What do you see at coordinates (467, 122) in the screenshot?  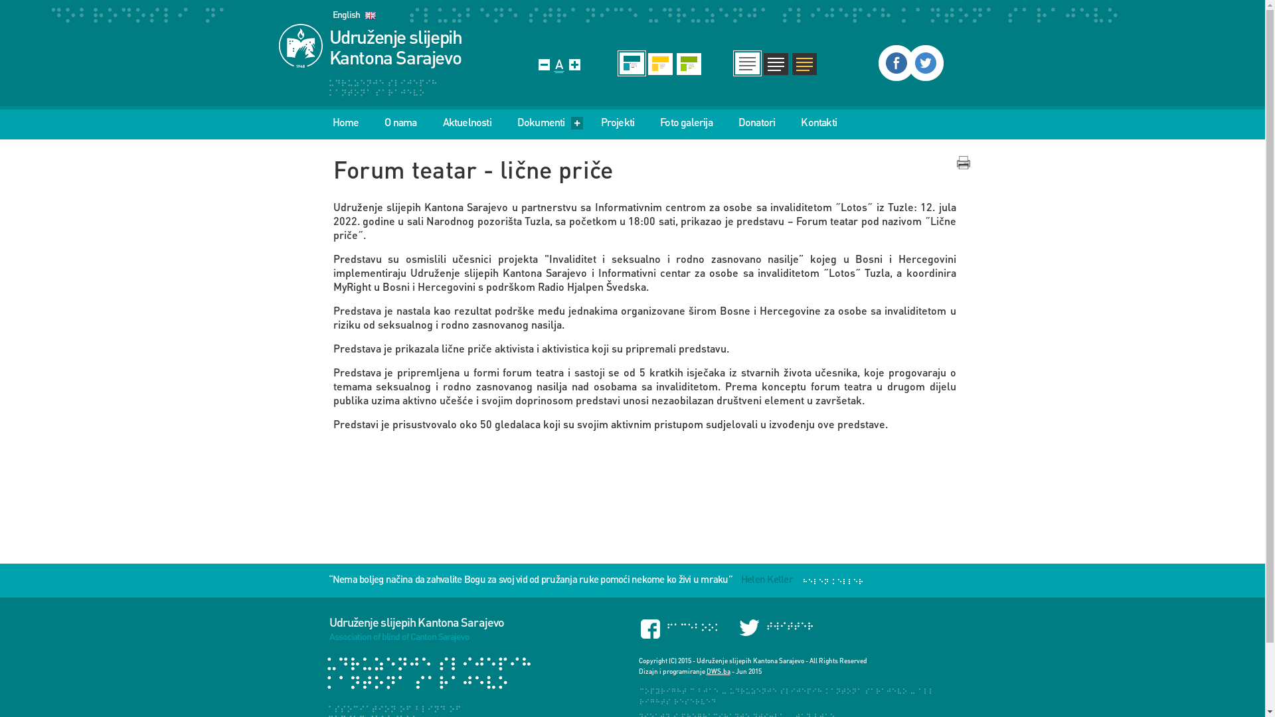 I see `Aktuelnosti` at bounding box center [467, 122].